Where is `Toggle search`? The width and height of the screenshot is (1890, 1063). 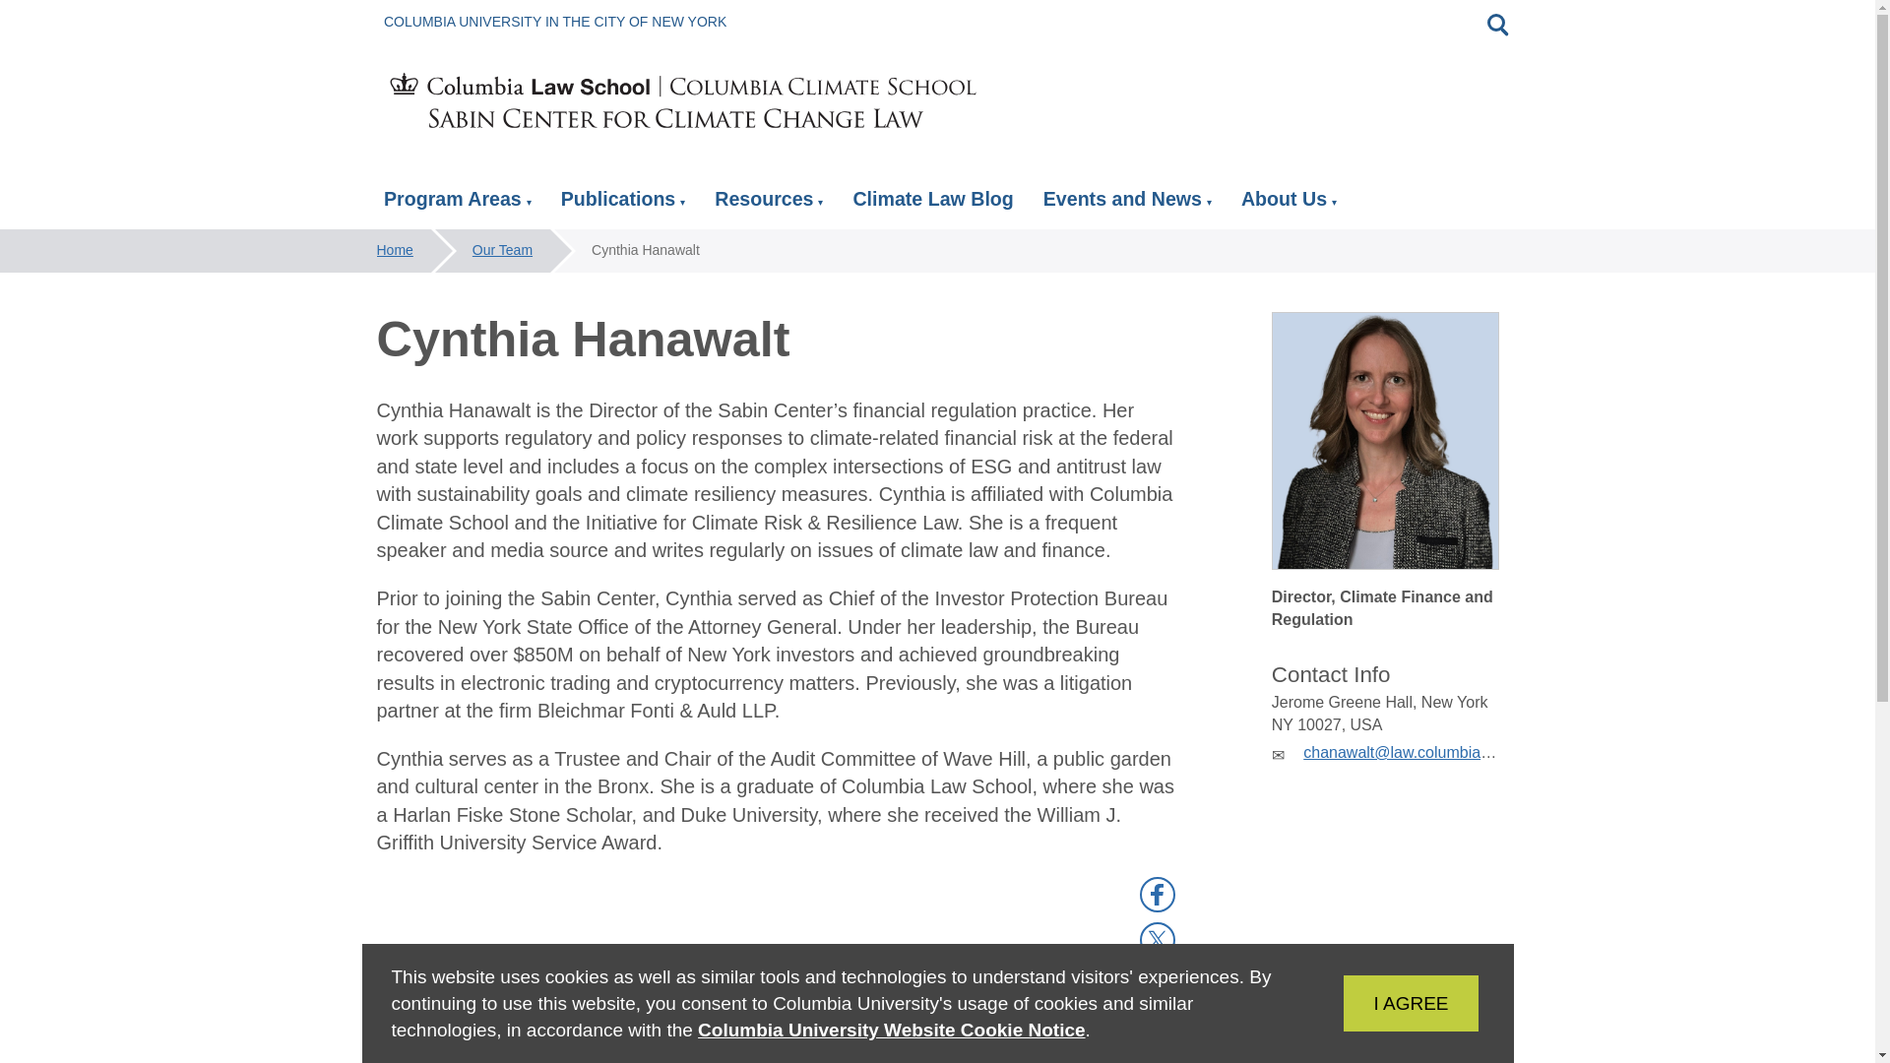
Toggle search is located at coordinates (1497, 24).